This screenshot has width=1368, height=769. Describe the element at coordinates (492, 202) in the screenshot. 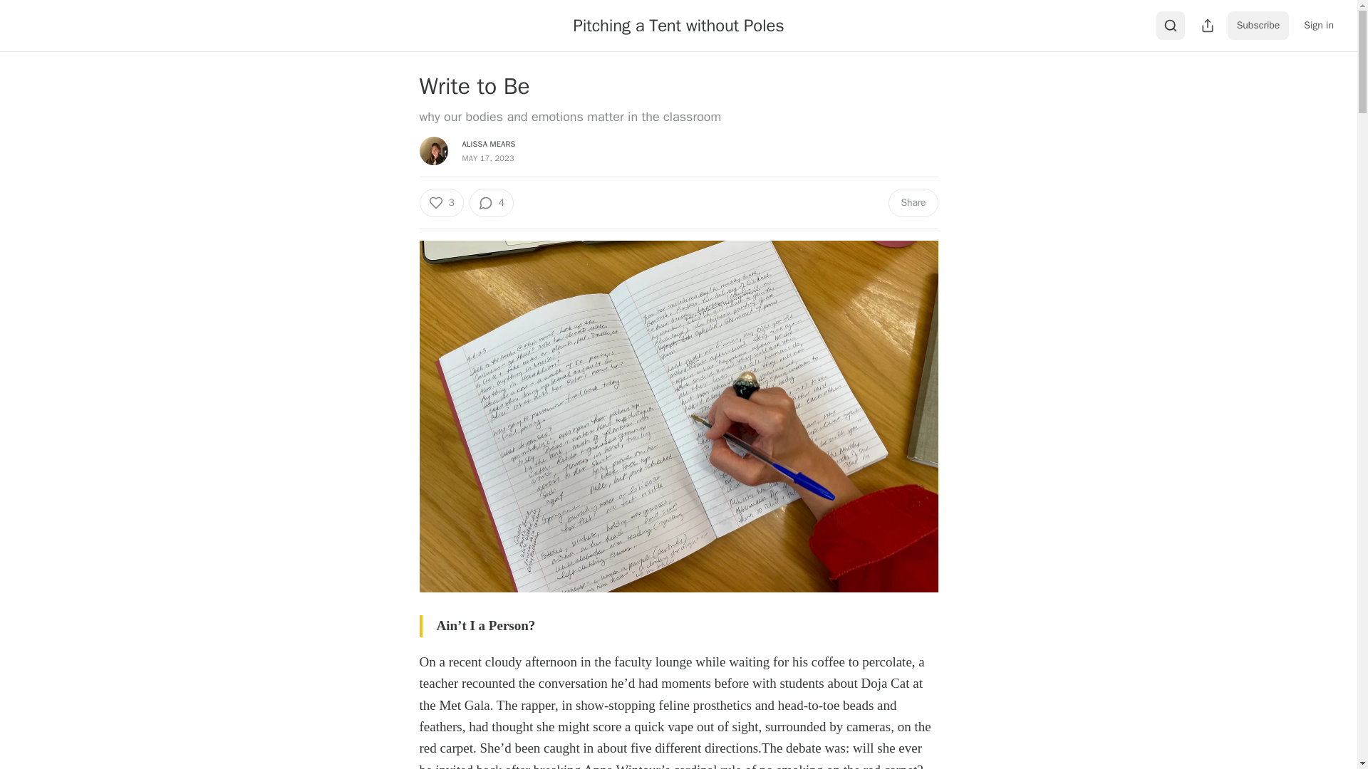

I see `4` at that location.